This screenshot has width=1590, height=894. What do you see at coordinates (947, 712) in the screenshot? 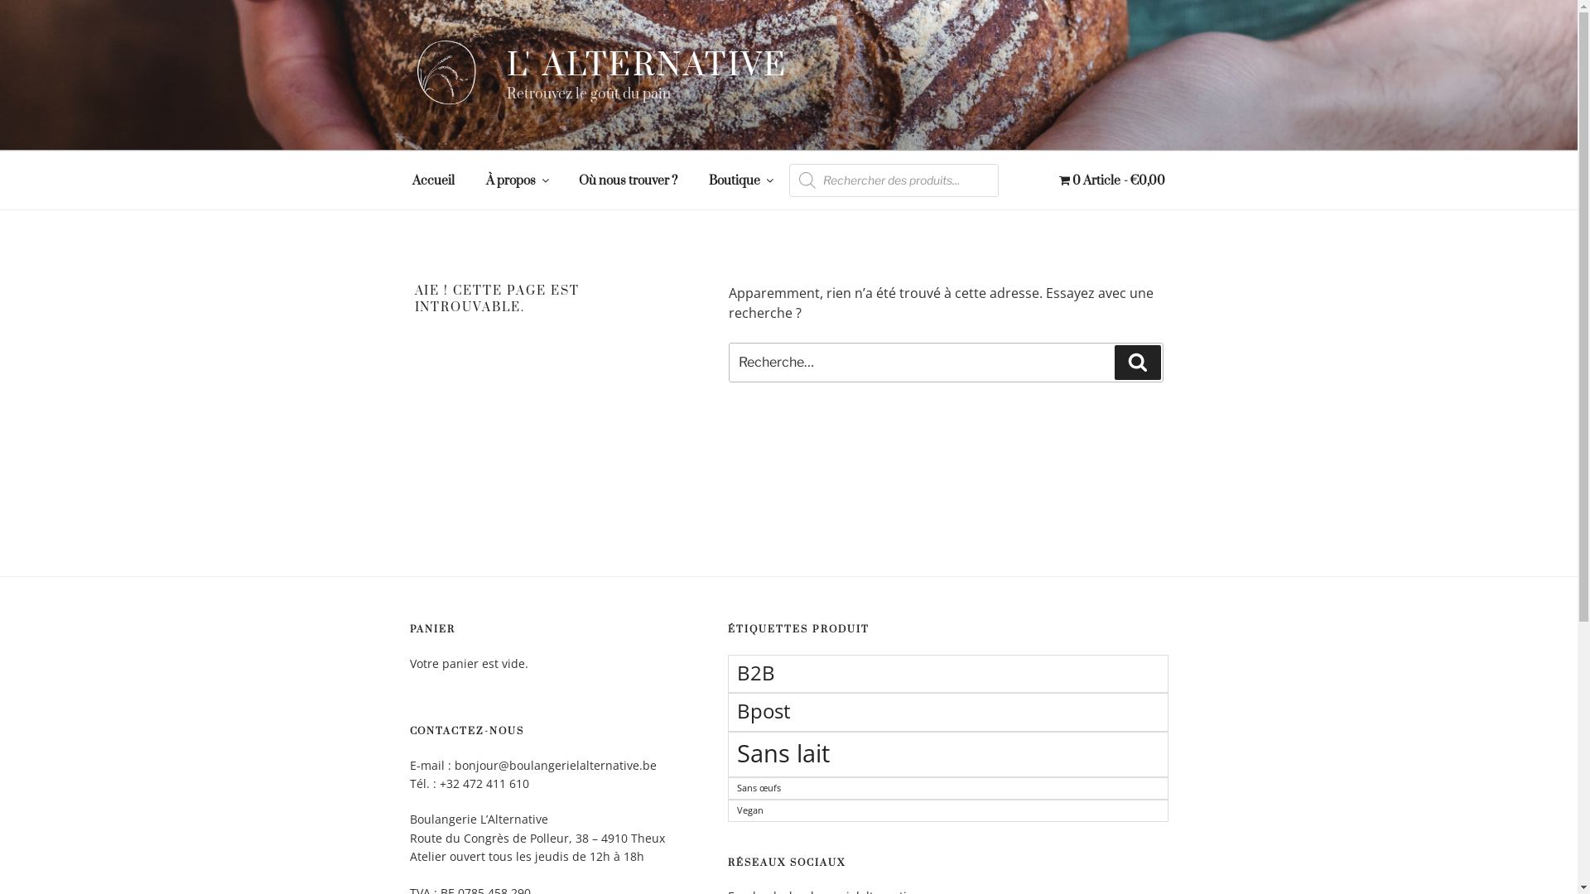
I see `Bpost` at bounding box center [947, 712].